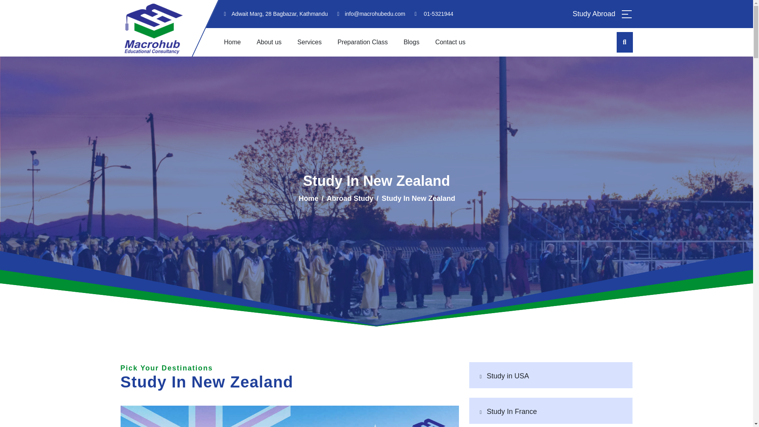 The image size is (759, 427). I want to click on Abroad Study, so click(349, 198).